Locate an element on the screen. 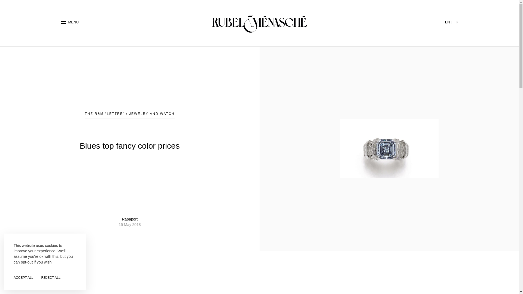 This screenshot has width=523, height=294. EN is located at coordinates (447, 22).